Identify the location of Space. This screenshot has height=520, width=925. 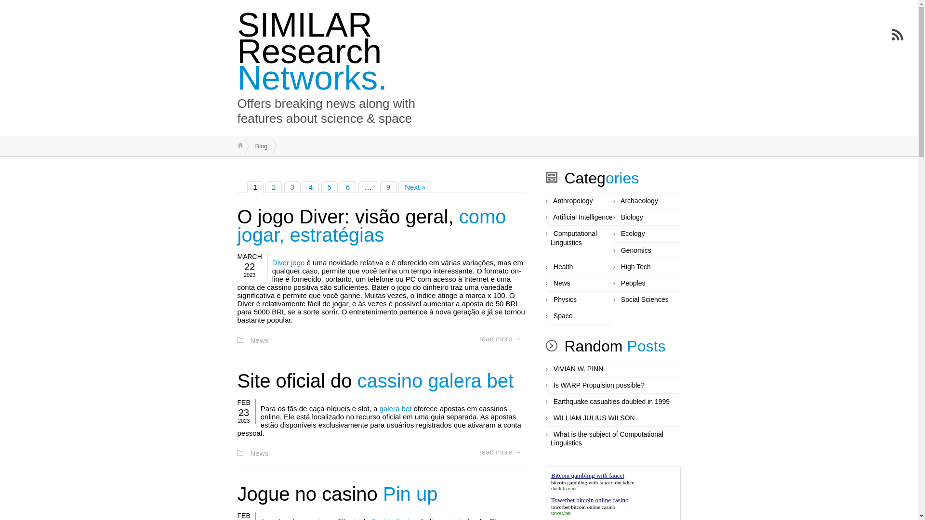
(563, 316).